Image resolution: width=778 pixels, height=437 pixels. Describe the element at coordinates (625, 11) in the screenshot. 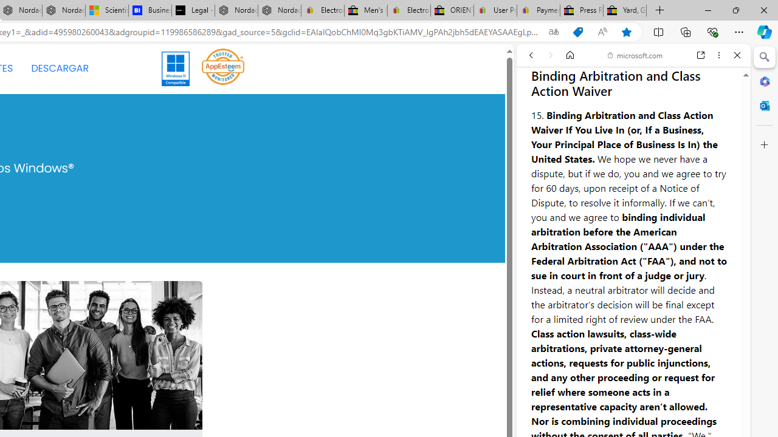

I see `Yard, Garden & Outdoor Living` at that location.